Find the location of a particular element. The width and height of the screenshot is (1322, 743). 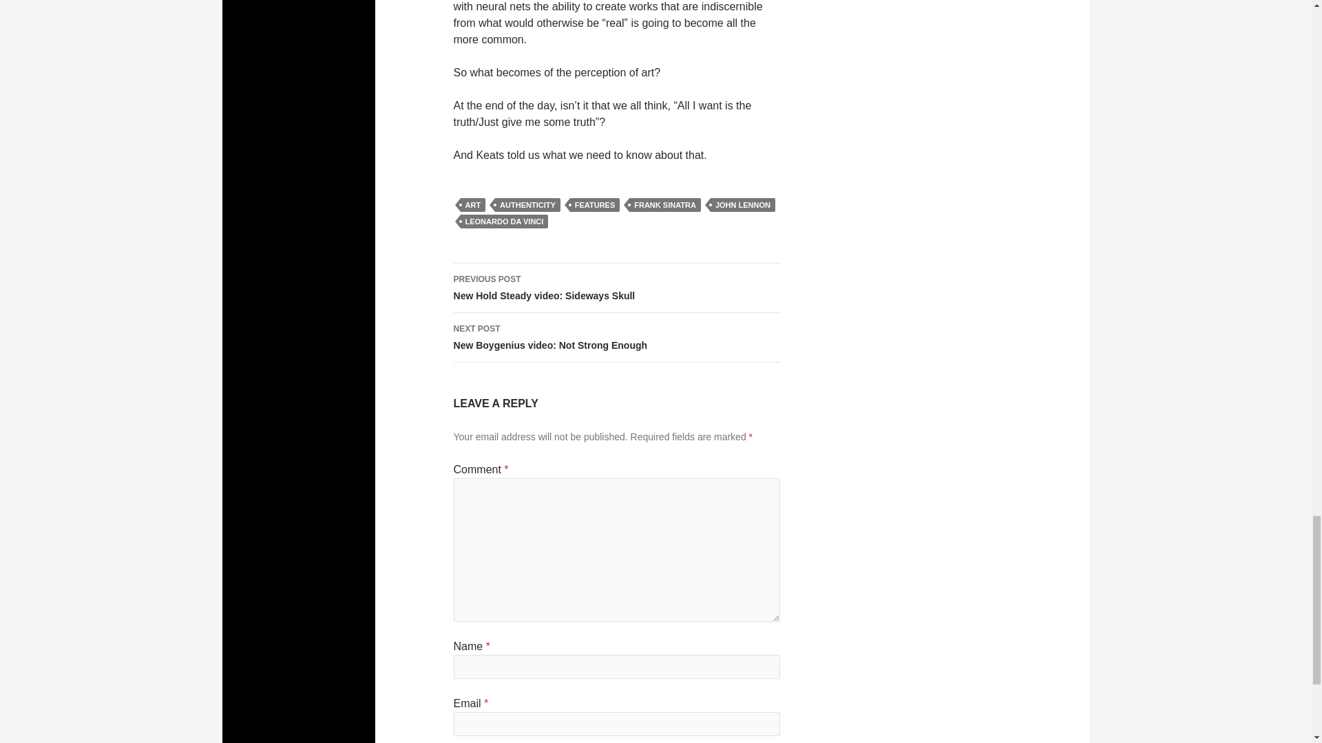

FRANK SINATRA is located at coordinates (595, 205).